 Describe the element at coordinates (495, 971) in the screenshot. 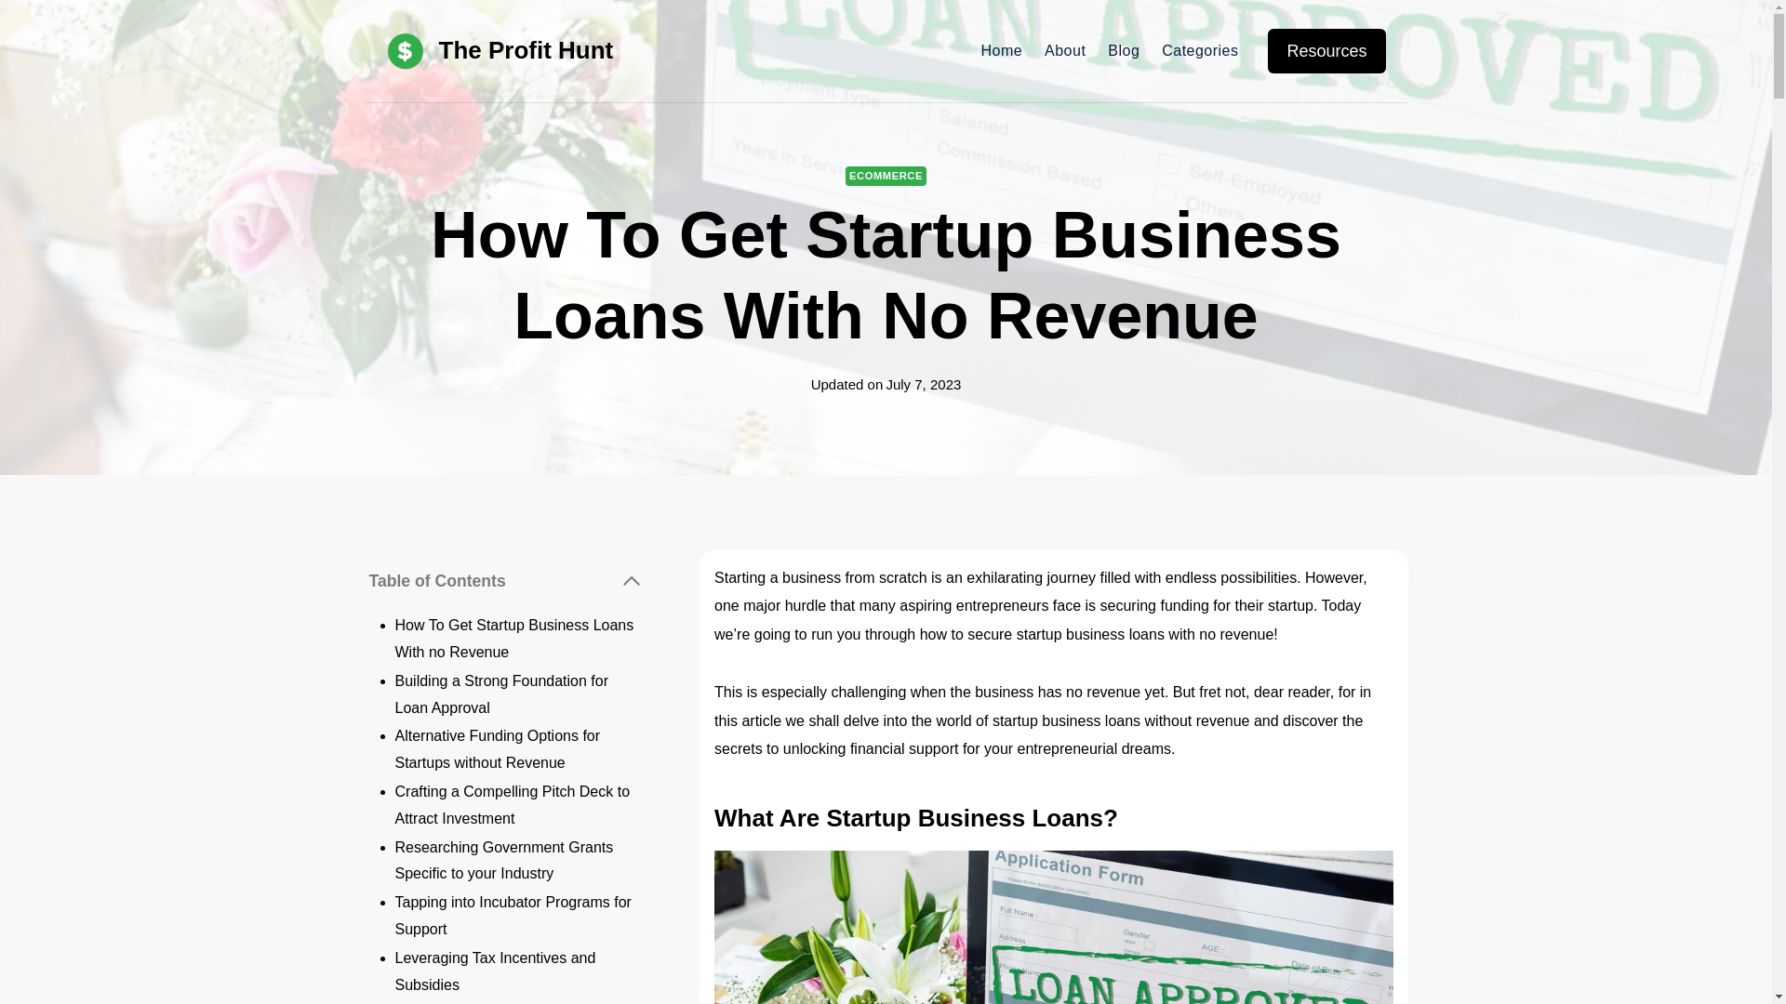

I see `Leveraging Tax Incentives and Subsidies` at that location.